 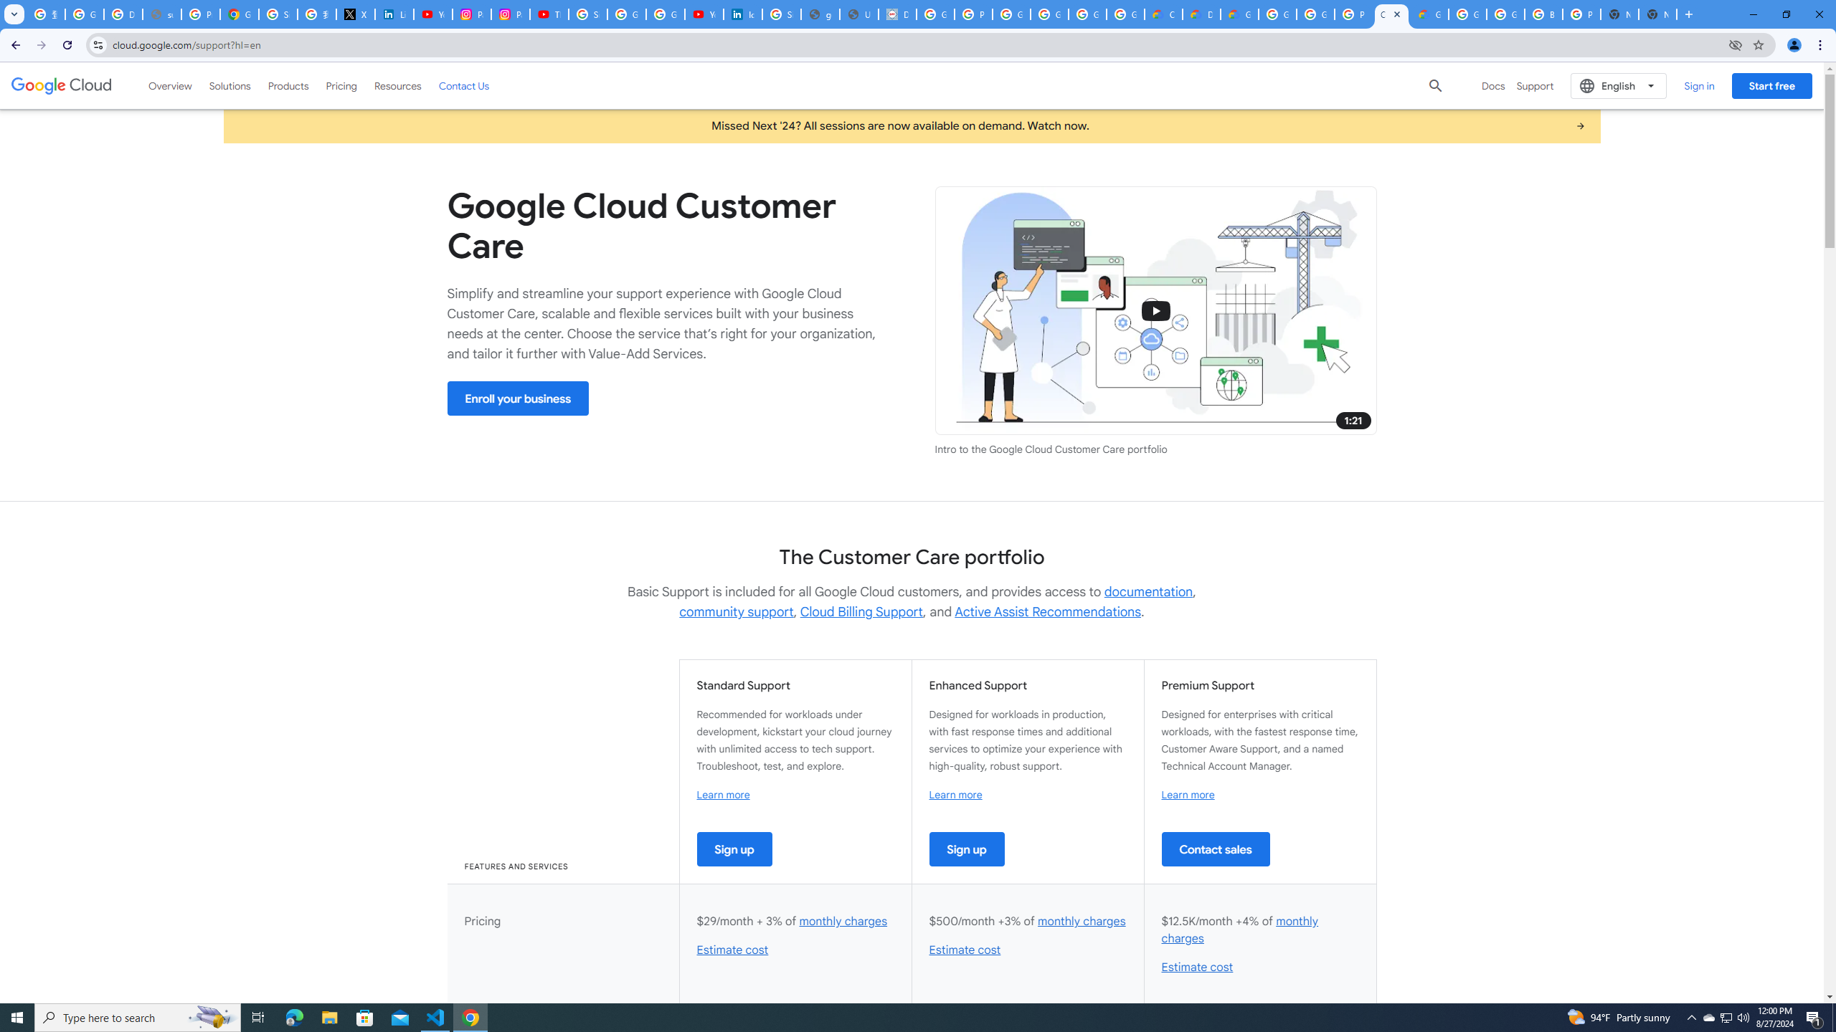 I want to click on LinkedIn Privacy Policy, so click(x=394, y=14).